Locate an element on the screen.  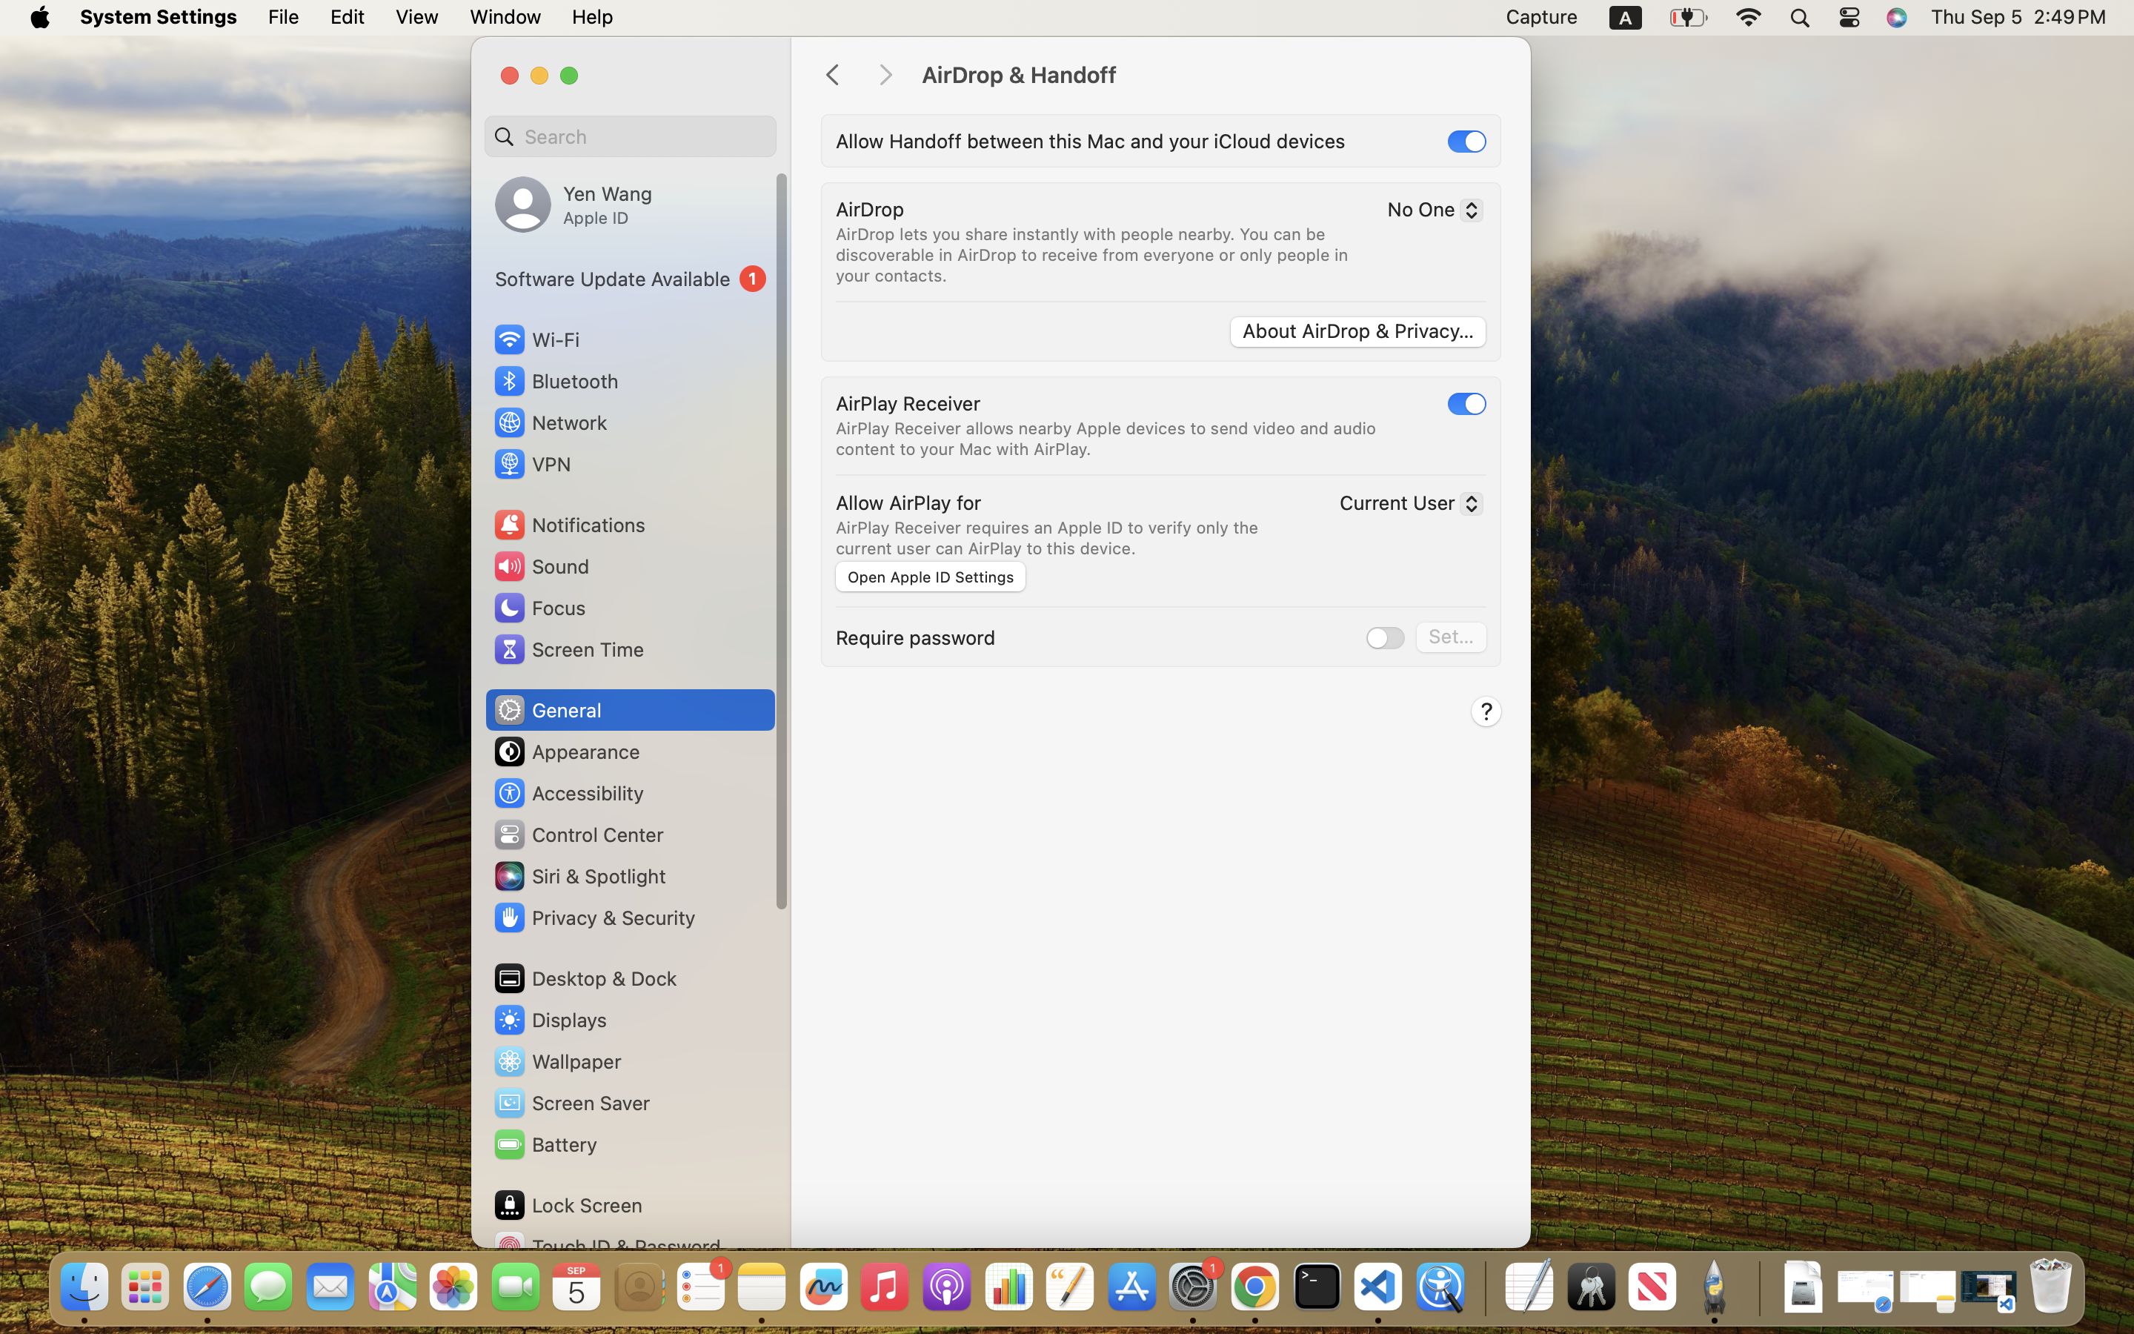
Battery is located at coordinates (545, 1144).